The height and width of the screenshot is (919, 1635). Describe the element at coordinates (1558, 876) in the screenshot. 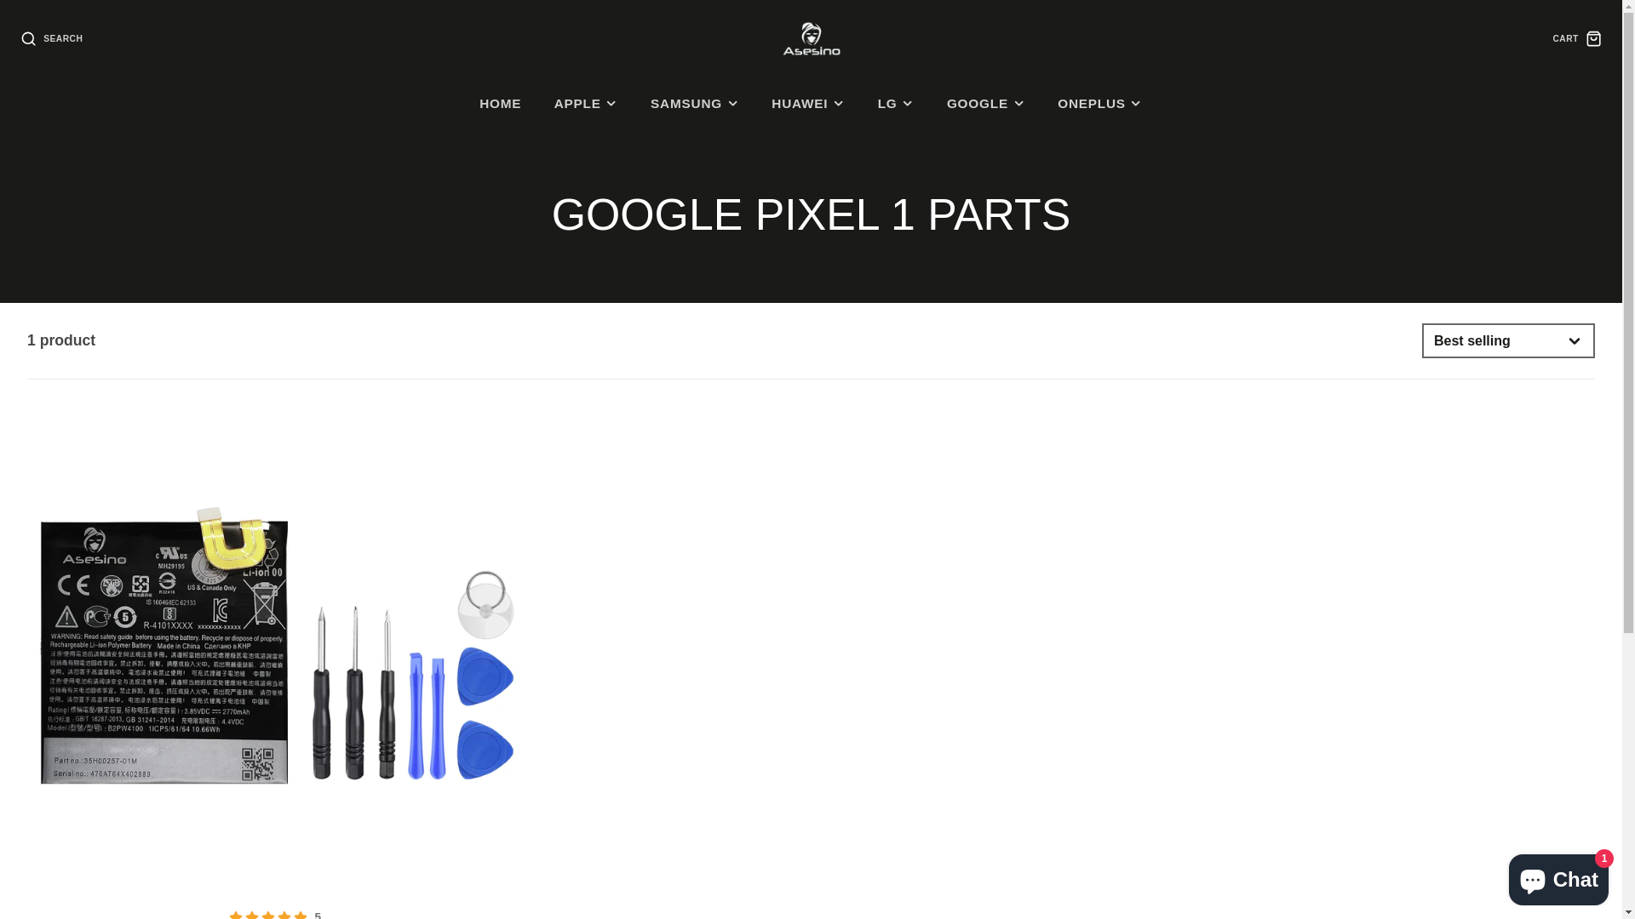

I see `Shopify online store chat` at that location.